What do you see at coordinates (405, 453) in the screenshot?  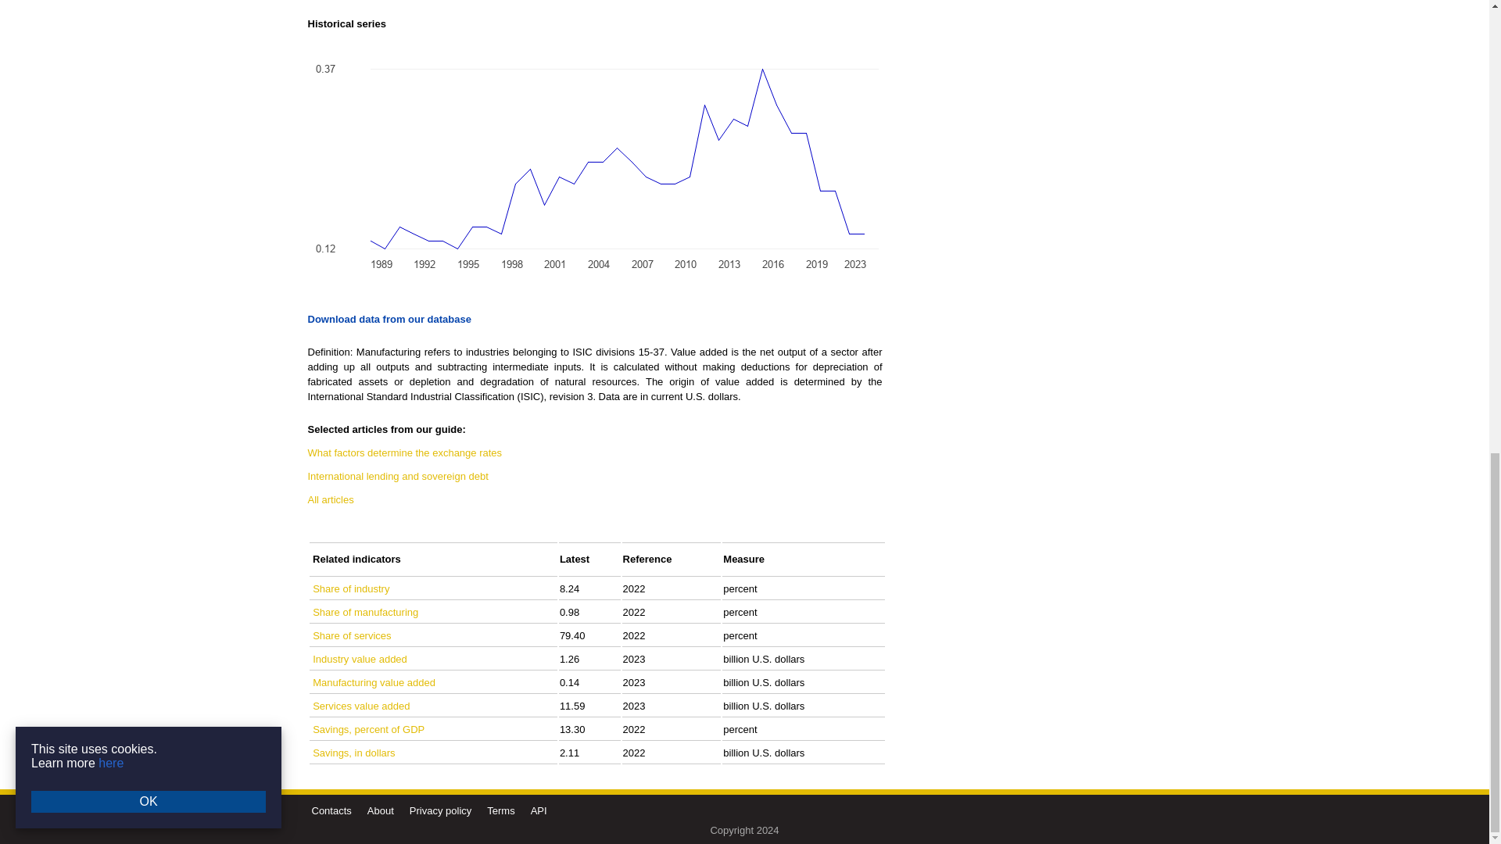 I see `What factors determine the exchange rates` at bounding box center [405, 453].